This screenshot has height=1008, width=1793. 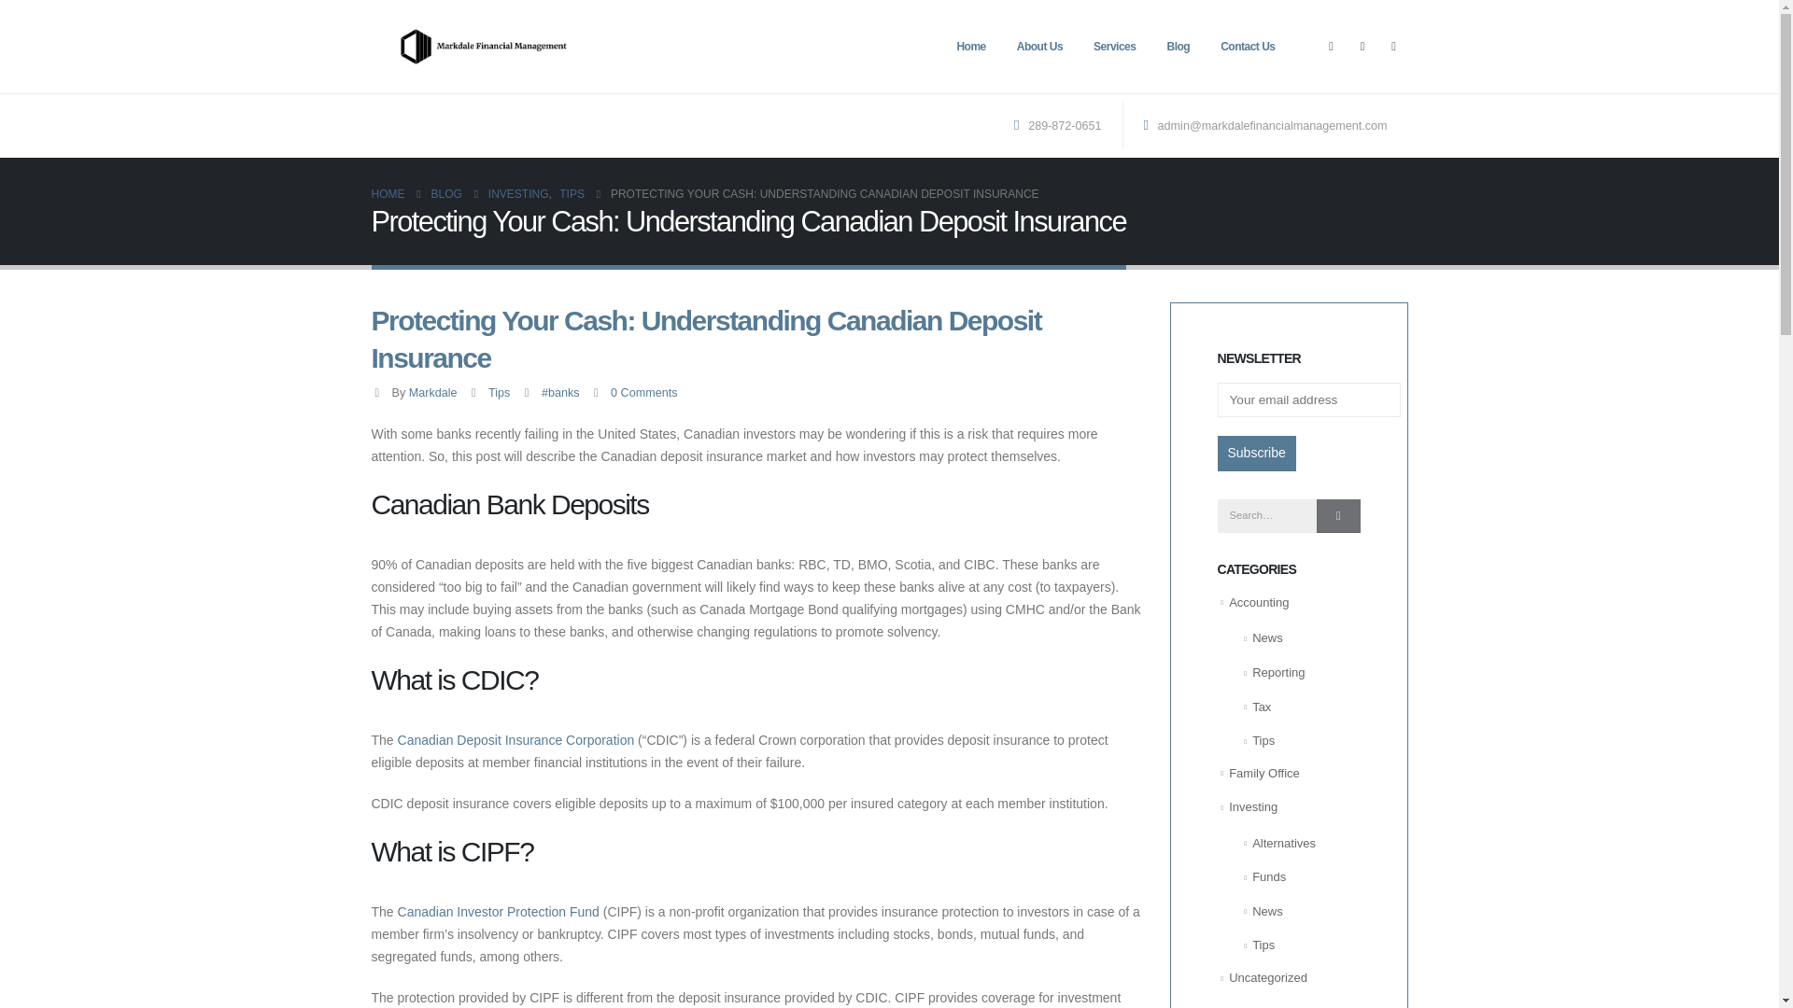 What do you see at coordinates (517, 194) in the screenshot?
I see `INVESTING` at bounding box center [517, 194].